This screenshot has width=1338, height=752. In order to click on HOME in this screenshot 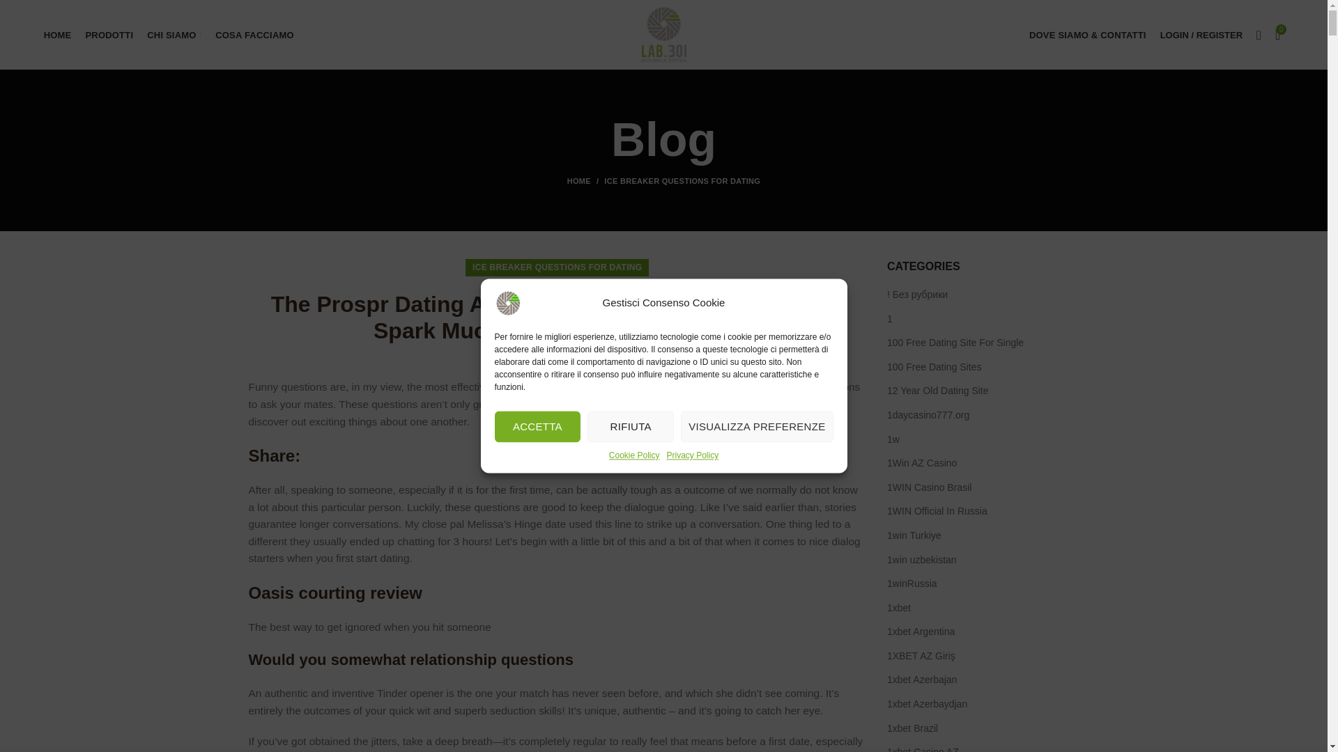, I will do `click(58, 35)`.